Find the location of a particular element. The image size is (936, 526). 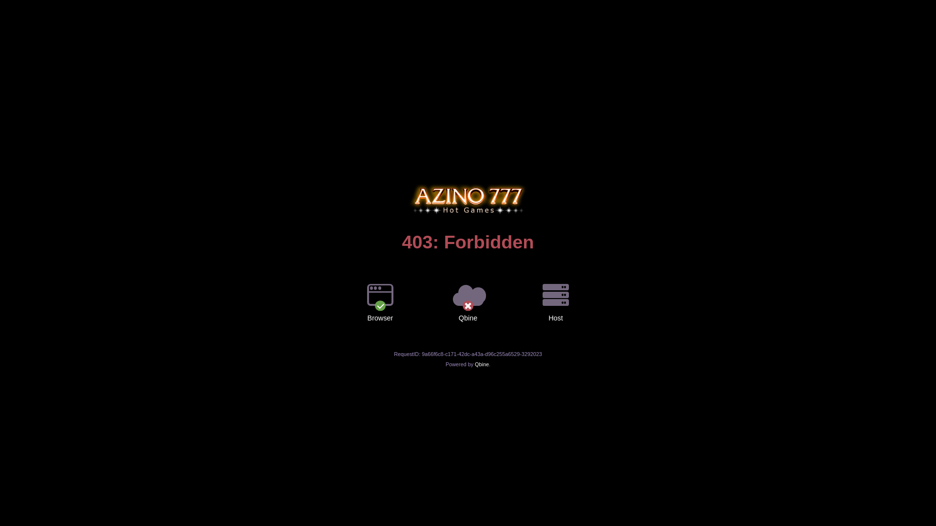

Qbine is located at coordinates (482, 364).